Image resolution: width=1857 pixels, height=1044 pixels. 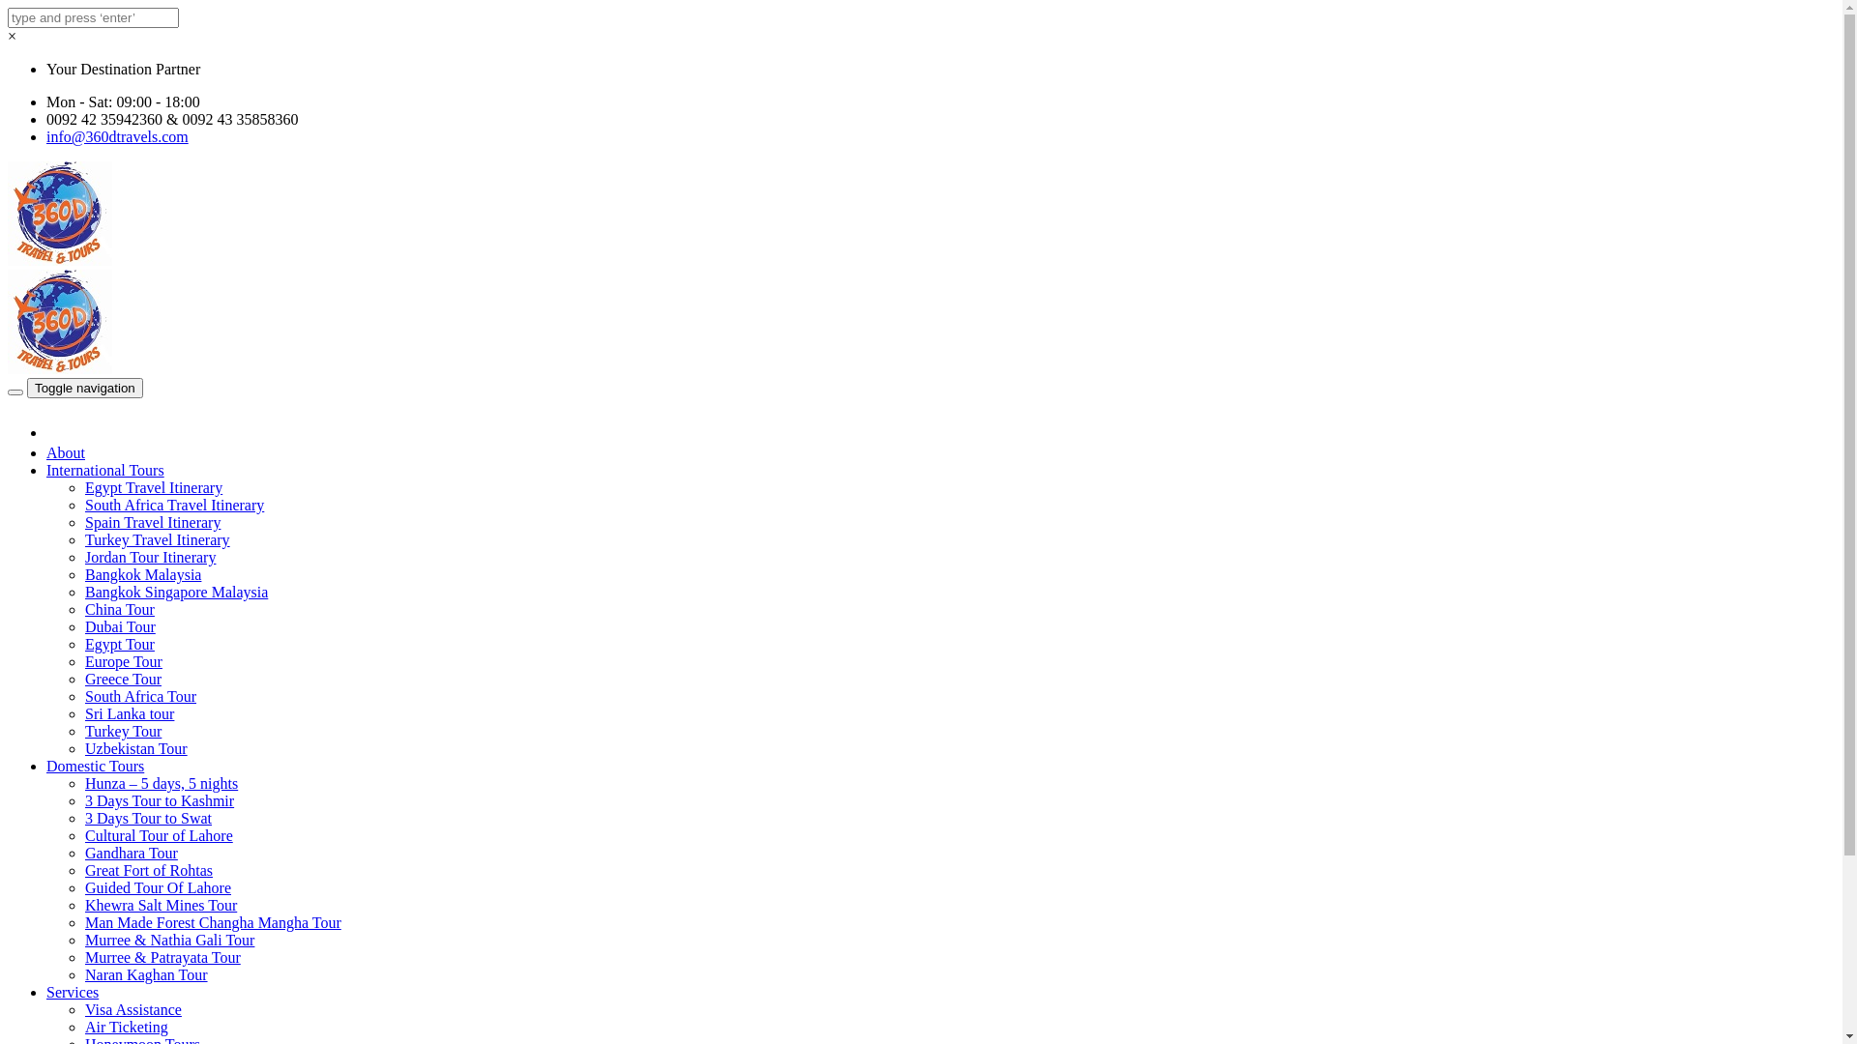 I want to click on Dubai Tour, so click(x=120, y=626).